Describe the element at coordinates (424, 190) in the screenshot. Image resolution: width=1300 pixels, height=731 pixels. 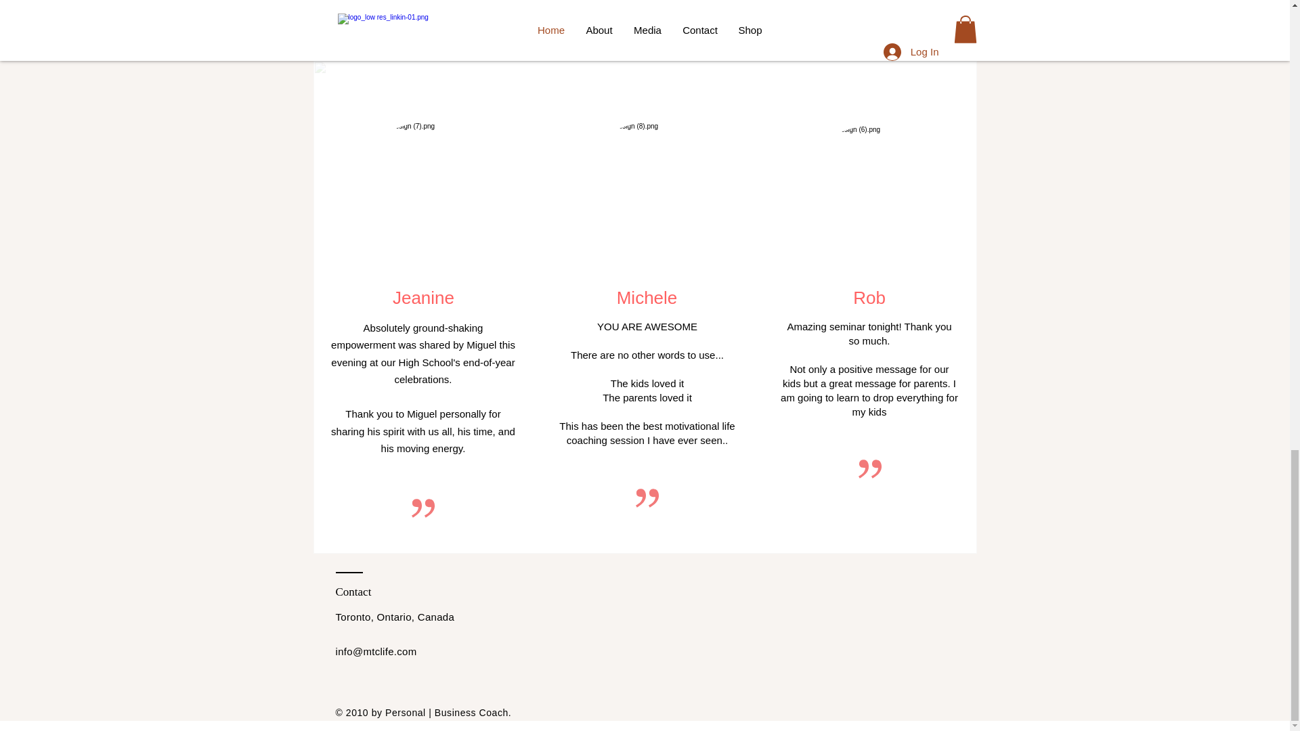
I see `GettyImages-535587703.jpg` at that location.